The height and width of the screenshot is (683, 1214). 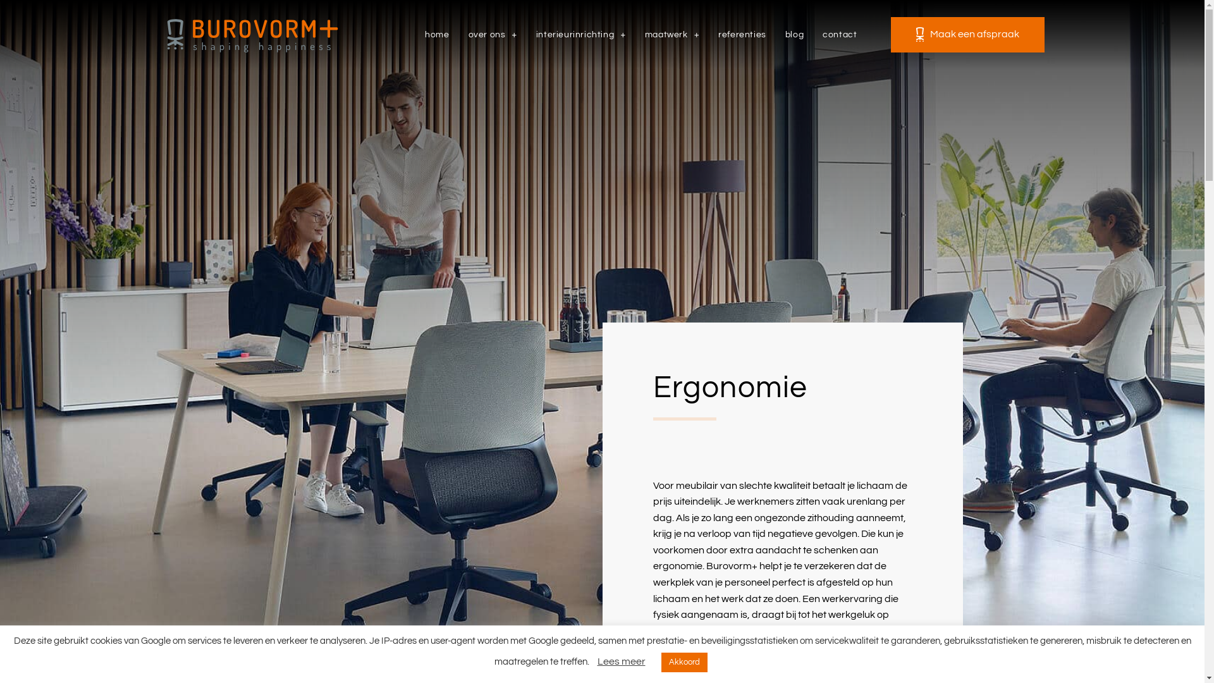 What do you see at coordinates (581, 34) in the screenshot?
I see `interieurinrichting` at bounding box center [581, 34].